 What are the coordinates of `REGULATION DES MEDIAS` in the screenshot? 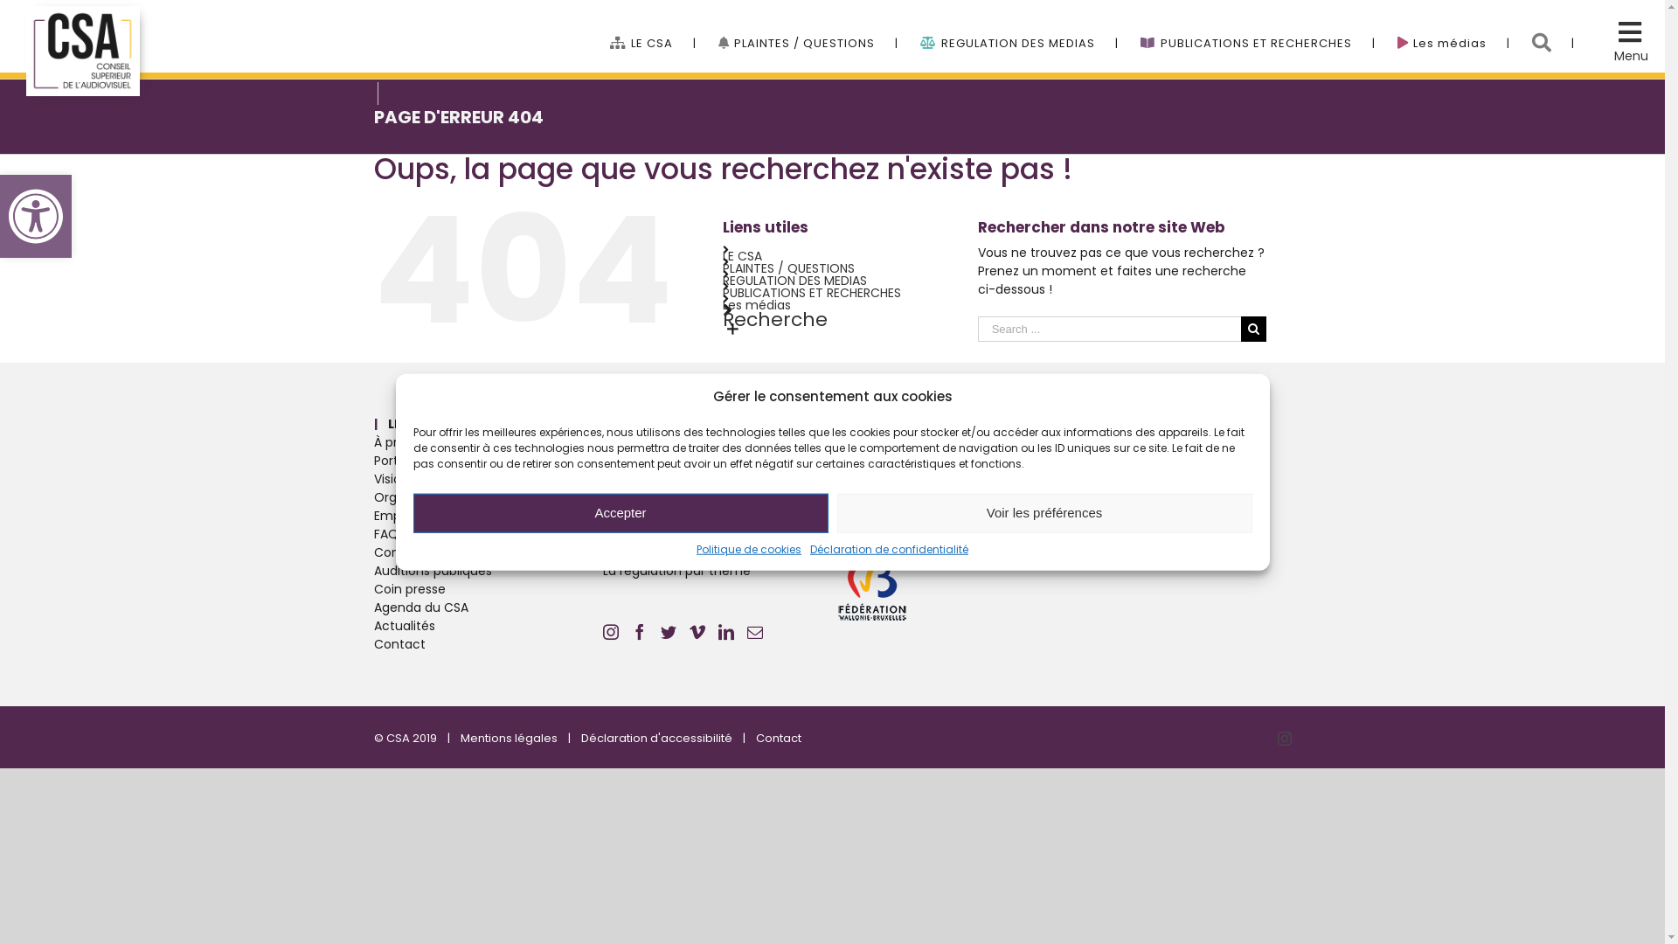 It's located at (1019, 26).